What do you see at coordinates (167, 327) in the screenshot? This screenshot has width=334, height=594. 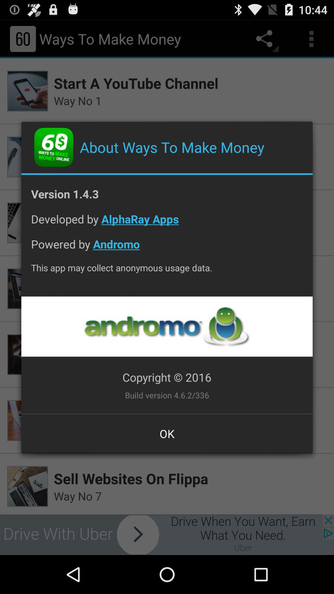 I see `advertisement page` at bounding box center [167, 327].